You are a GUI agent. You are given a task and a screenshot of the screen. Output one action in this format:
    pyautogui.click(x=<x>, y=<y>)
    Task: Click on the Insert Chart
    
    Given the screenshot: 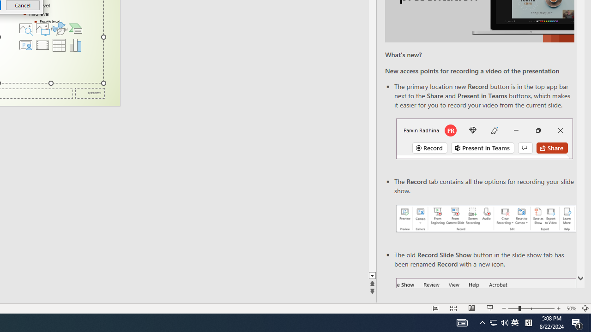 What is the action you would take?
    pyautogui.click(x=76, y=45)
    